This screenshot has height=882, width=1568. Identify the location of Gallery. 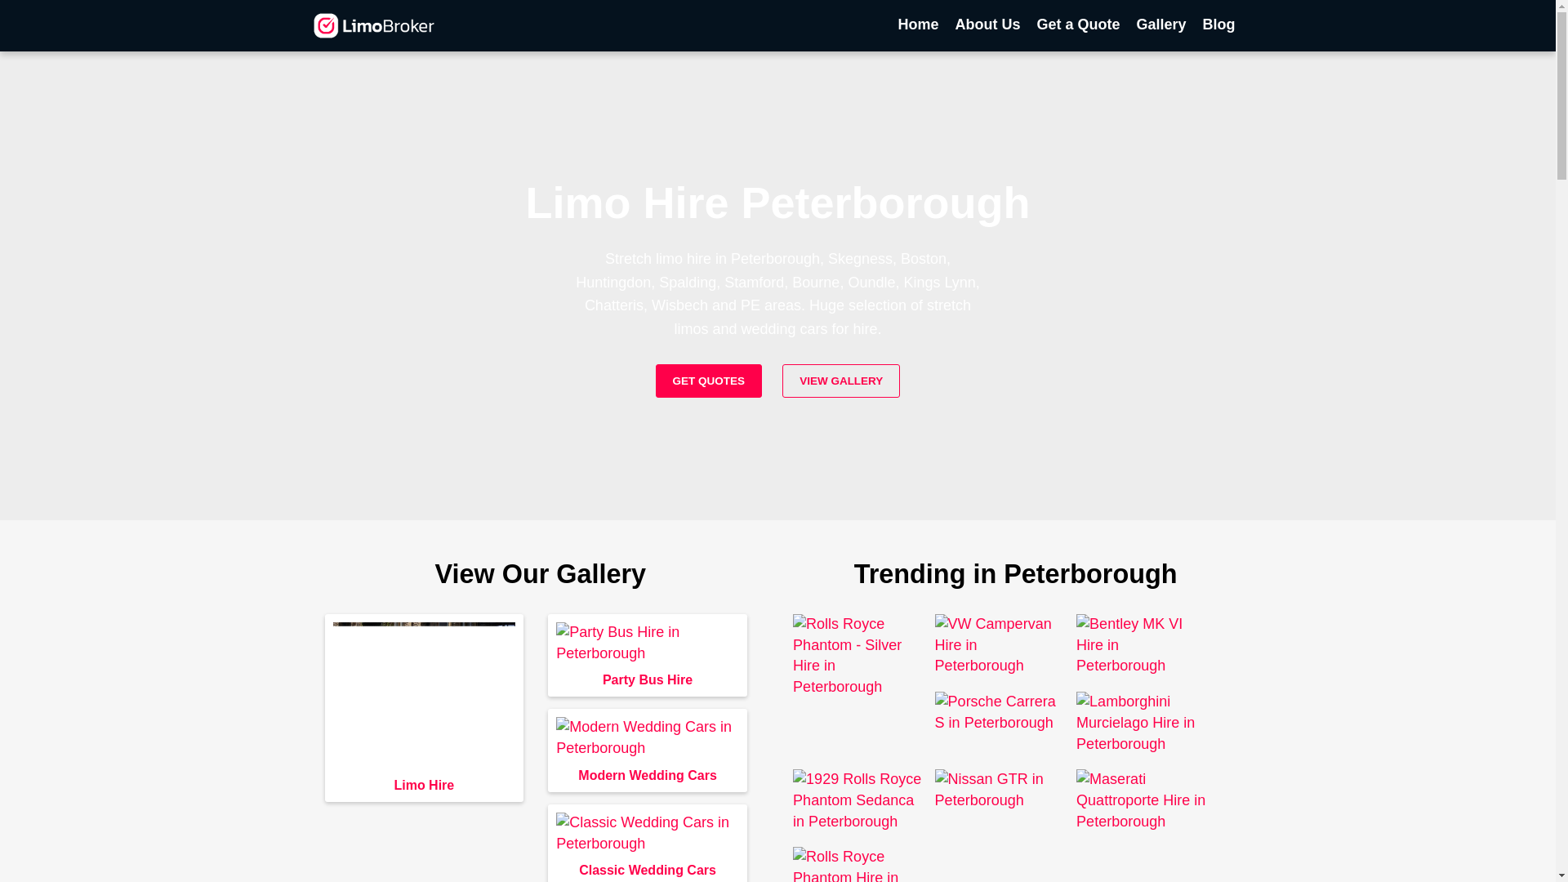
(1160, 25).